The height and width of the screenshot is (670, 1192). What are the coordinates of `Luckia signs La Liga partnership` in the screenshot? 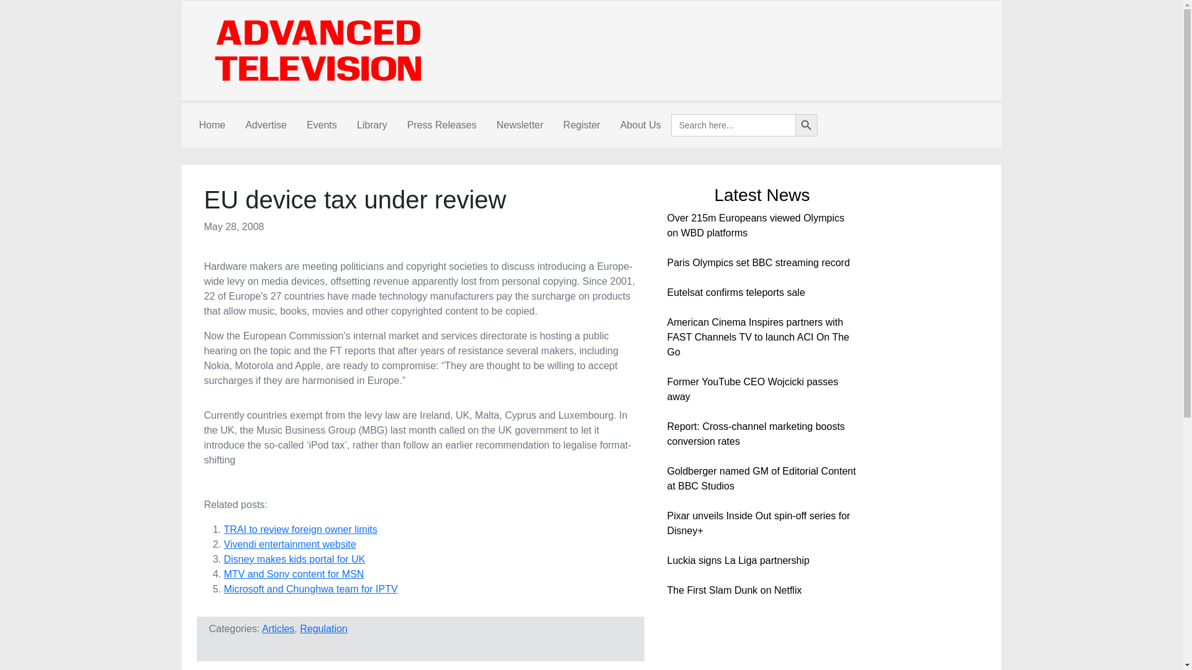 It's located at (738, 560).